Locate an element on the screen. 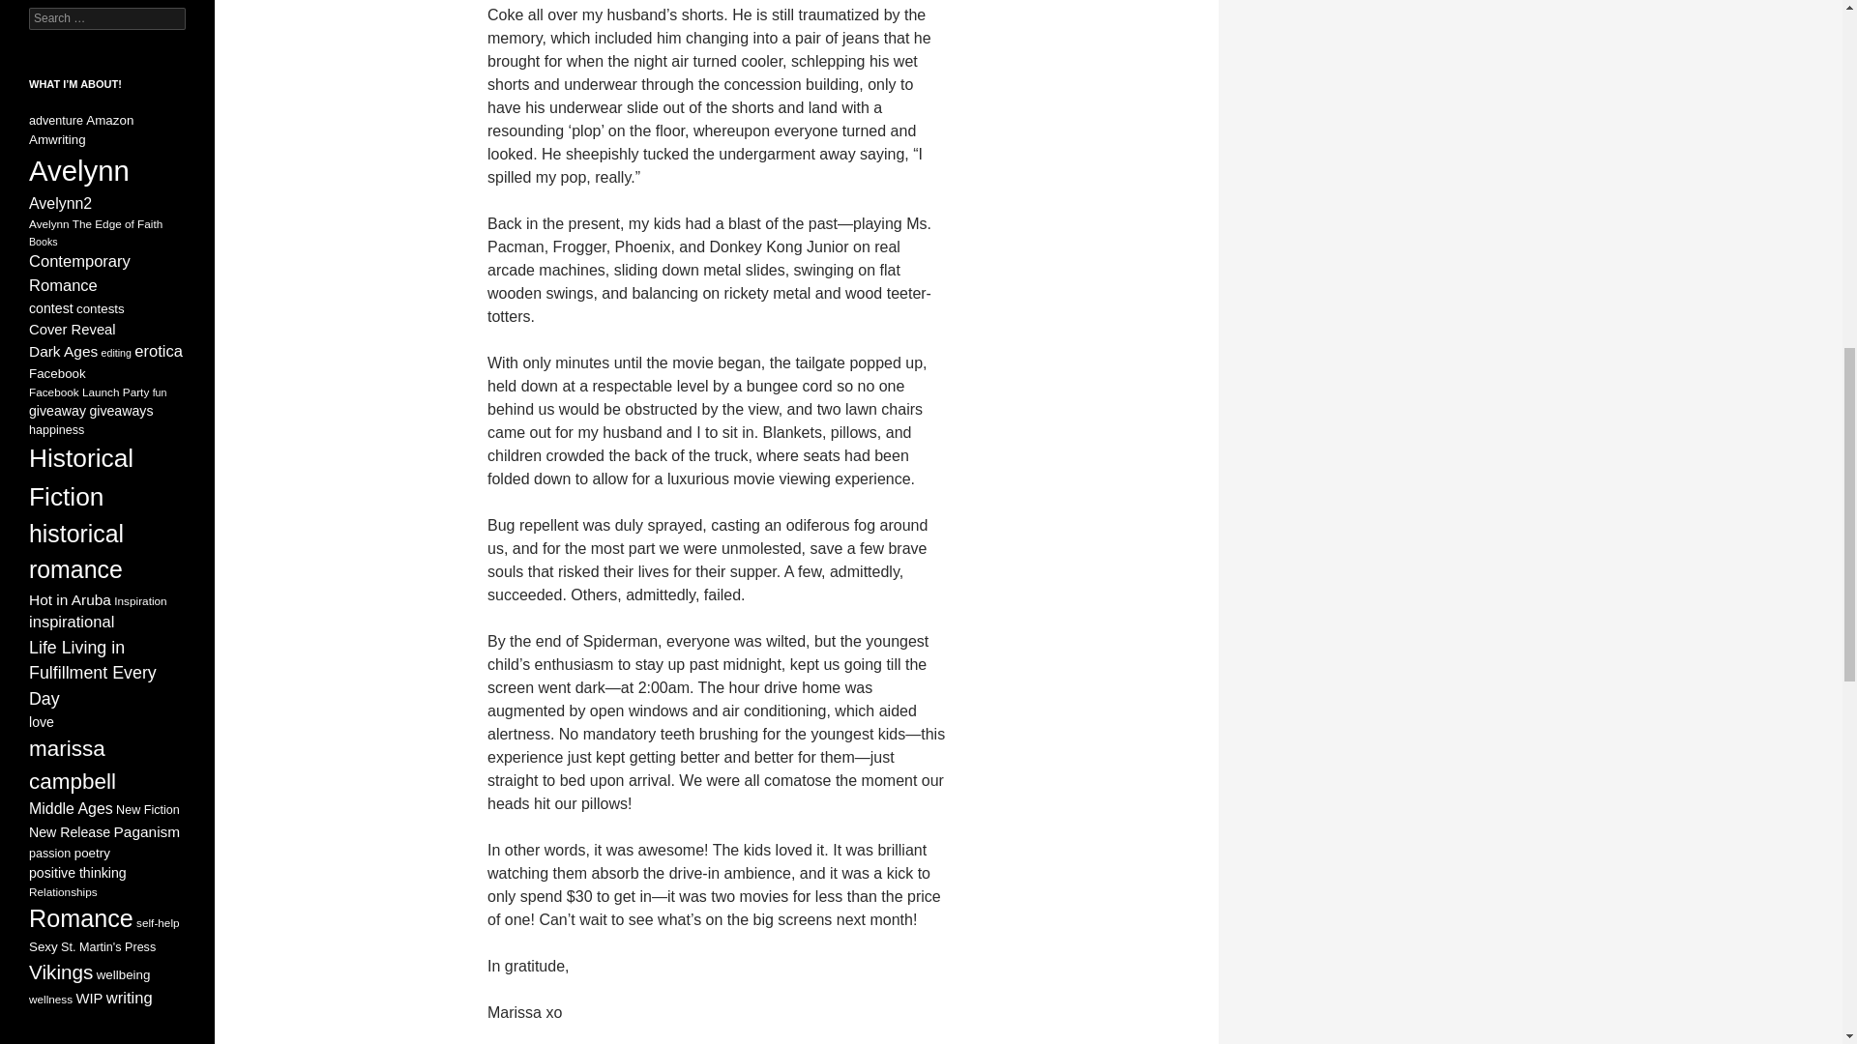 Image resolution: width=1857 pixels, height=1044 pixels. contests is located at coordinates (100, 309).